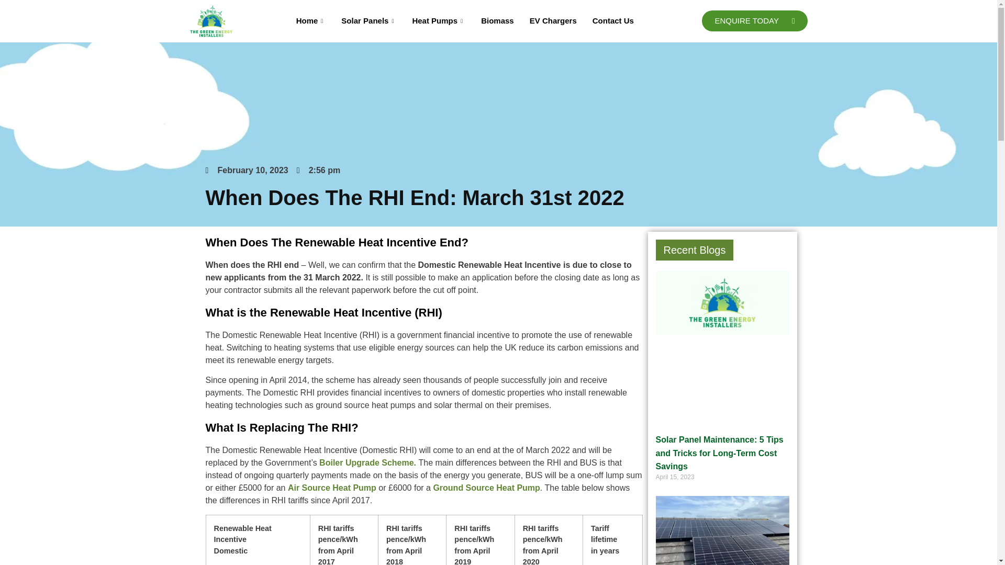 The image size is (1005, 565). Describe the element at coordinates (246, 171) in the screenshot. I see `February 10, 2023` at that location.